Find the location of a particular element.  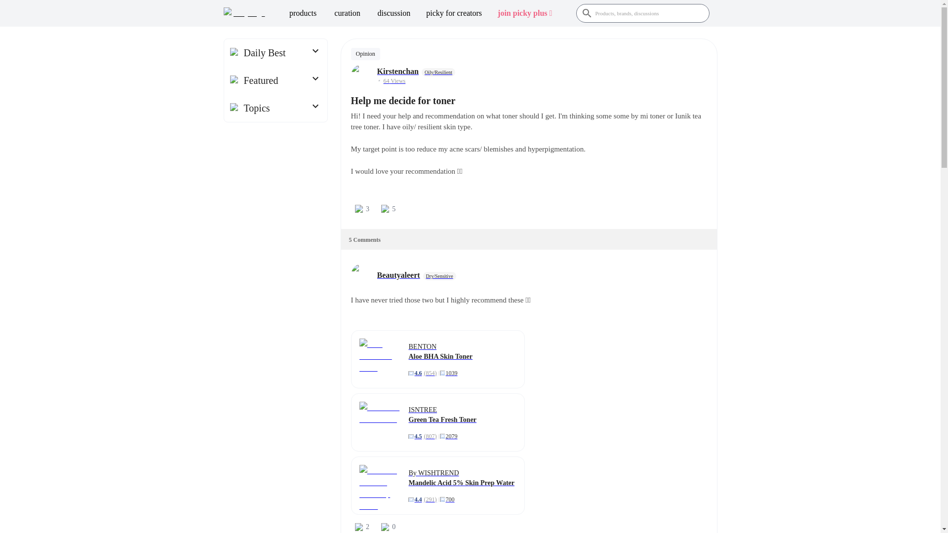

products is located at coordinates (303, 13).